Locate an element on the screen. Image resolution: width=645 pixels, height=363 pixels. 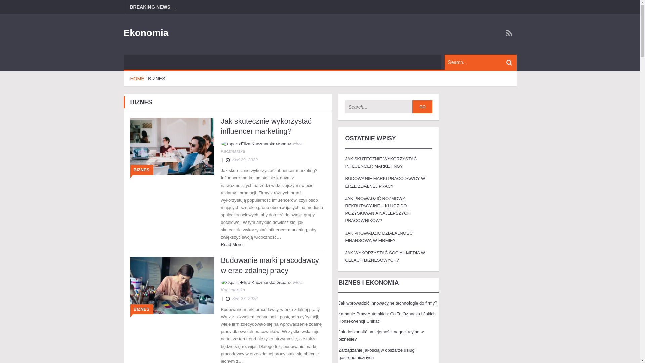
HOME is located at coordinates (137, 79).